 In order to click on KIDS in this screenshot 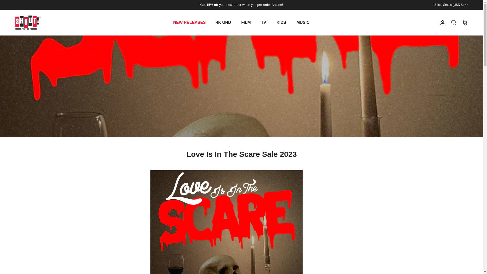, I will do `click(281, 23)`.